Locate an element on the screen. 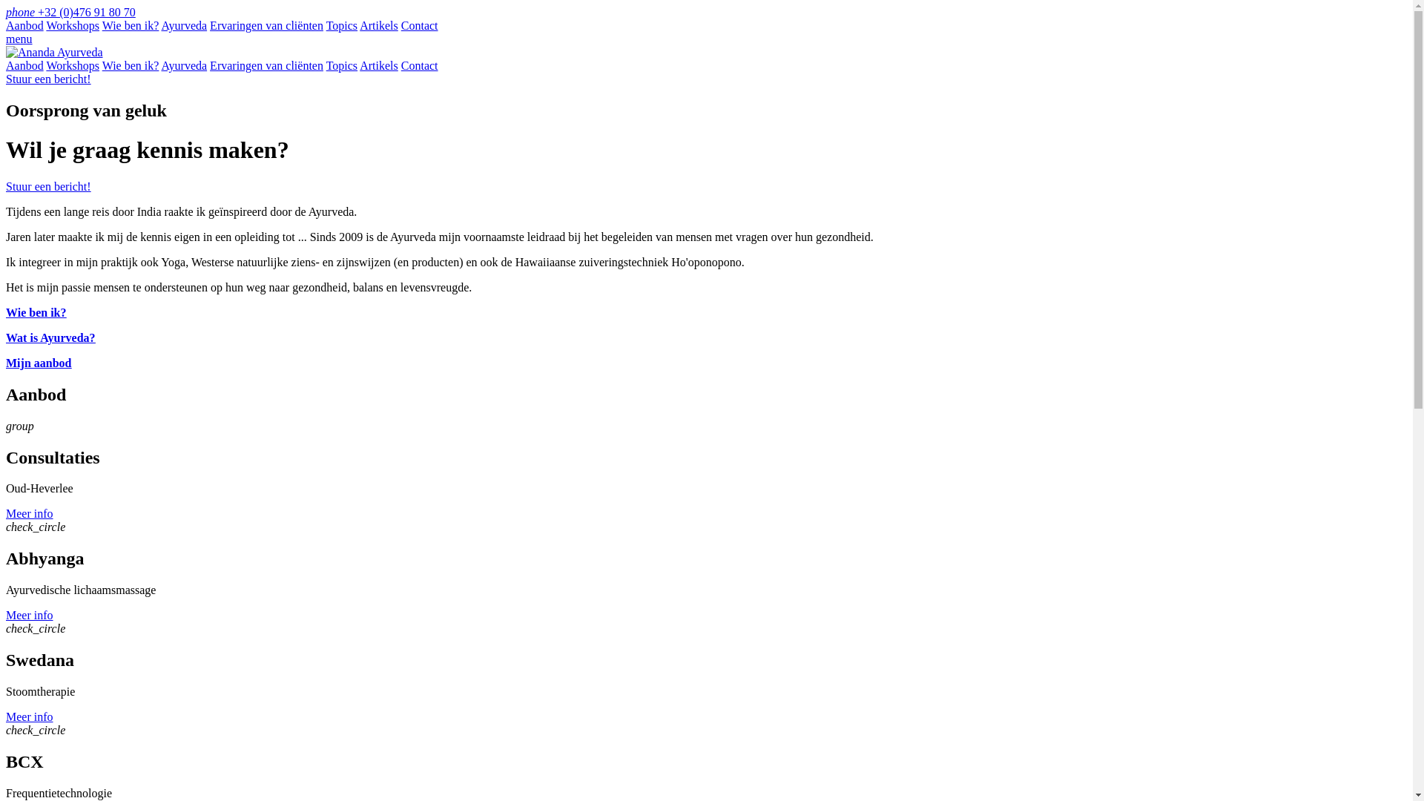  Meer info is located at coordinates (30, 616).